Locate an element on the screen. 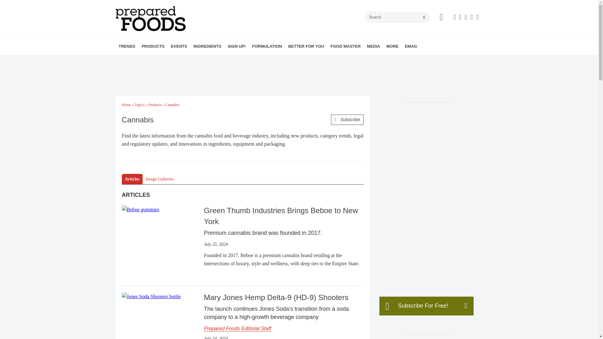 This screenshot has height=339, width=603. BEVERAGES is located at coordinates (181, 60).